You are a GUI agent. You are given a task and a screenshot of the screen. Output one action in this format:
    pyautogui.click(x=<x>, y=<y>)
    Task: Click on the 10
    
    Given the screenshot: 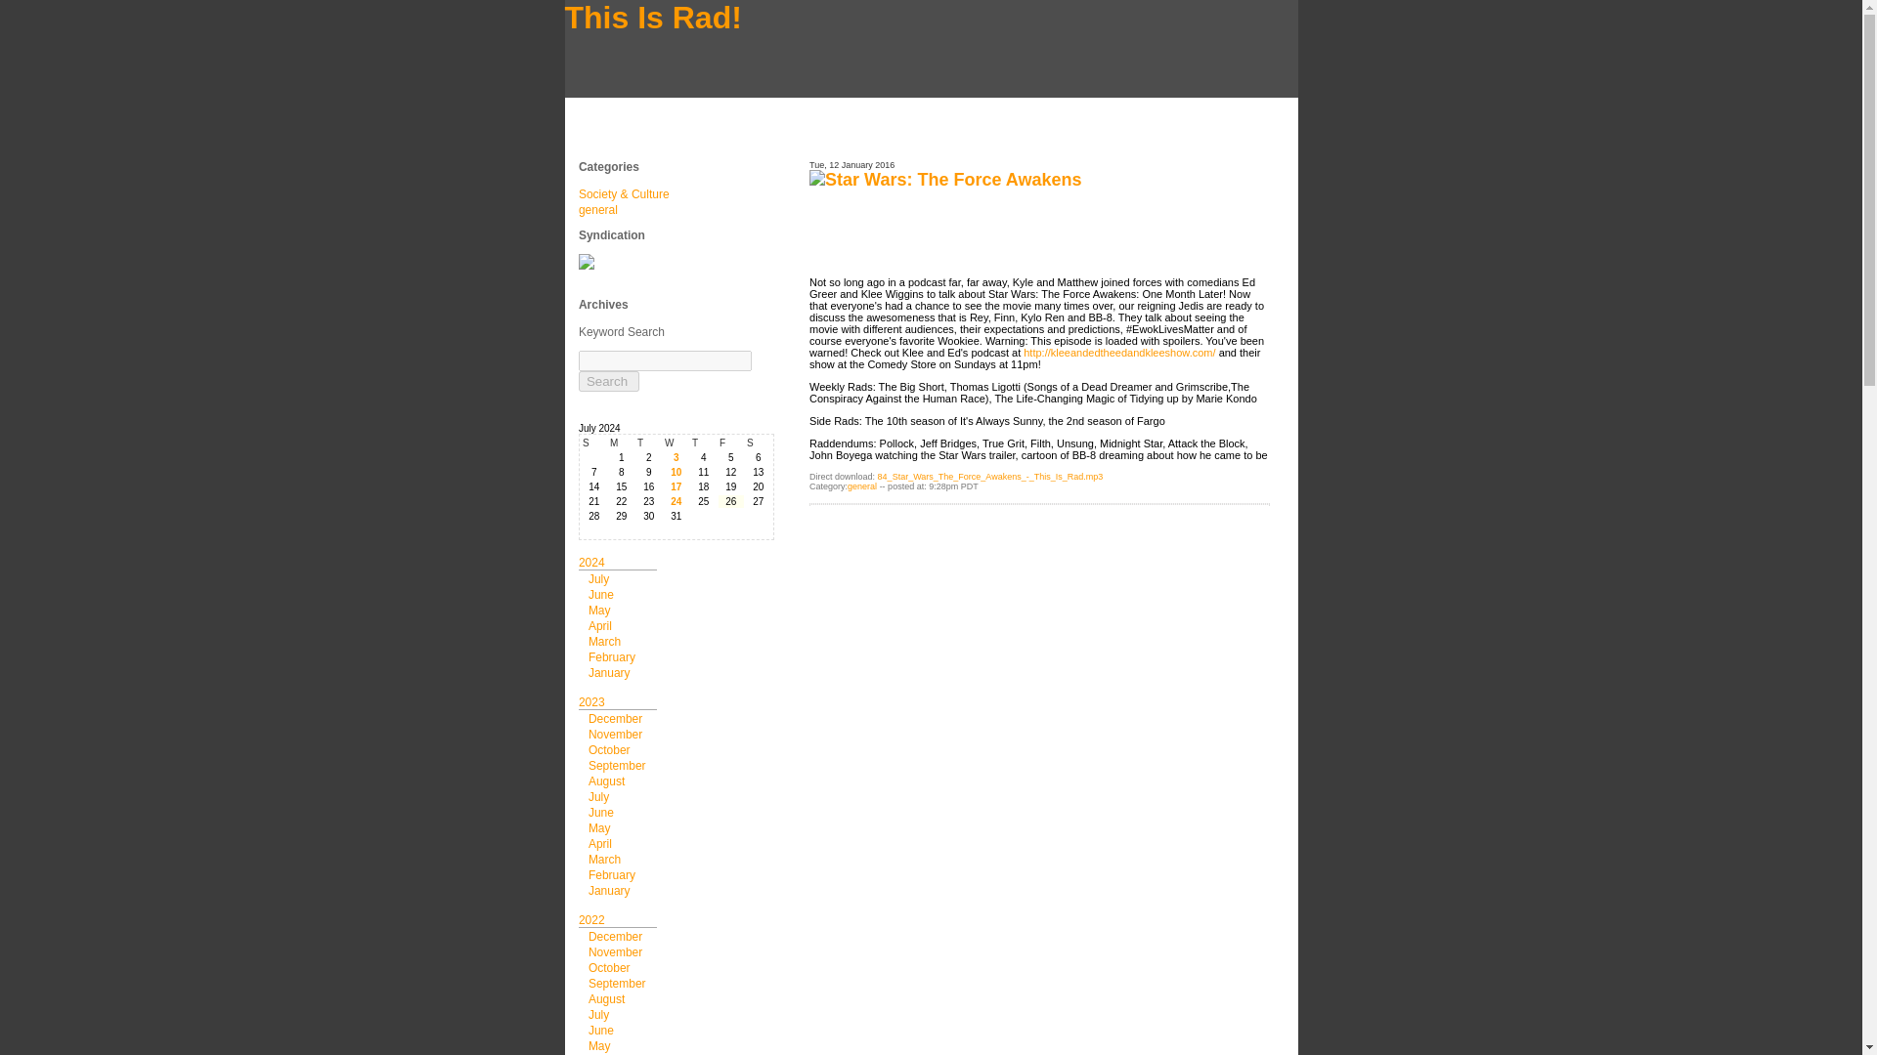 What is the action you would take?
    pyautogui.click(x=677, y=473)
    